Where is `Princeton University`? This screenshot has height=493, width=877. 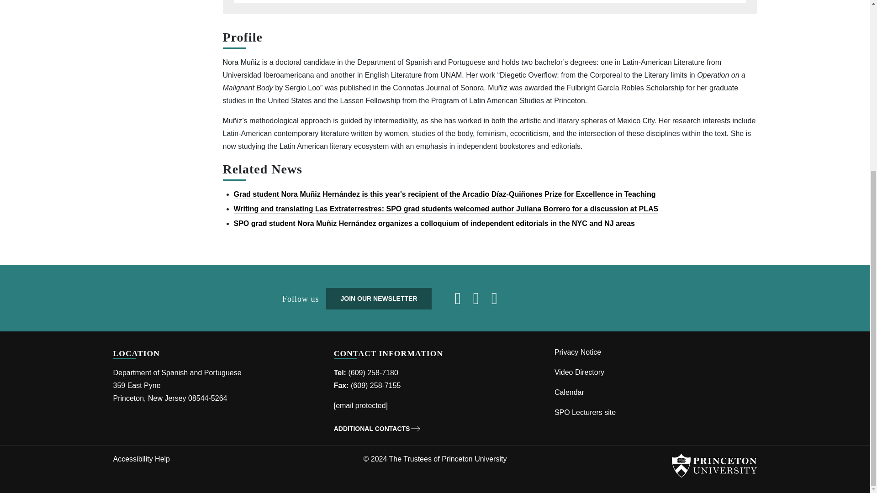
Princeton University is located at coordinates (714, 466).